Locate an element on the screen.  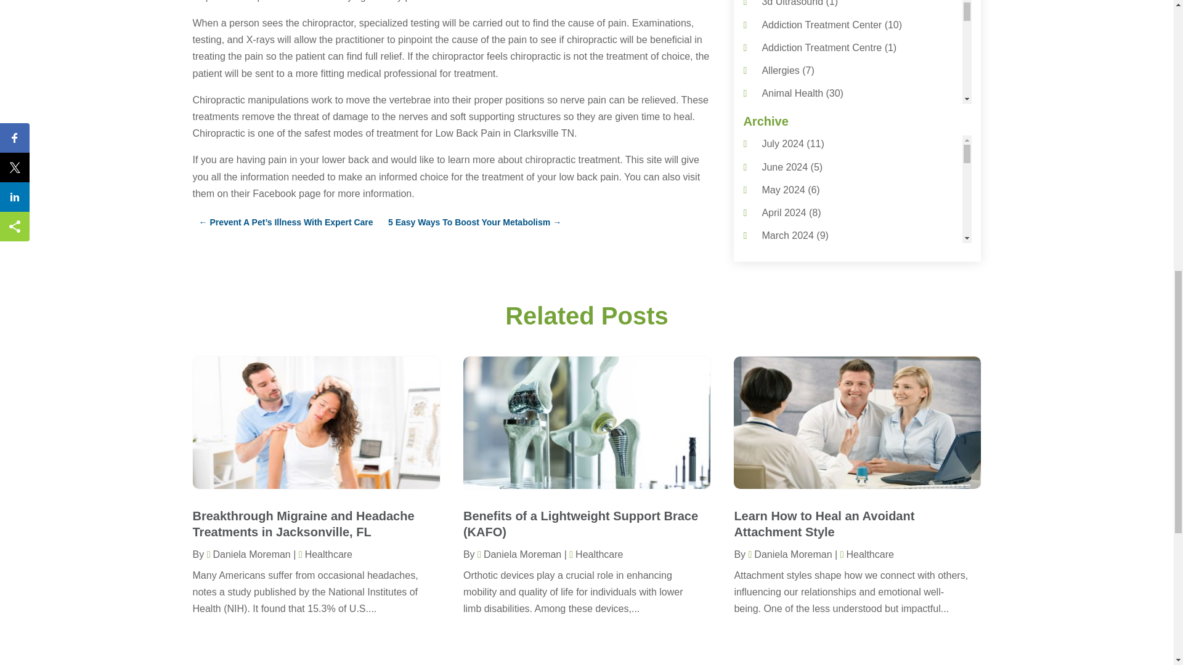
Assisted Living Facility is located at coordinates (811, 162).